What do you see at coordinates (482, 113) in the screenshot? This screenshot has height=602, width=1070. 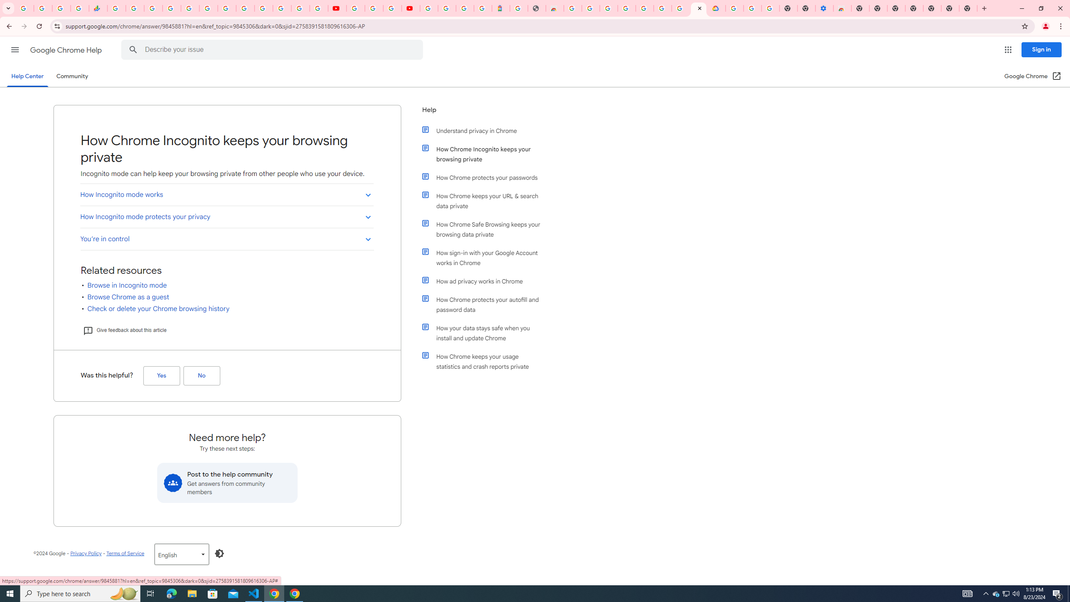 I see `Help` at bounding box center [482, 113].